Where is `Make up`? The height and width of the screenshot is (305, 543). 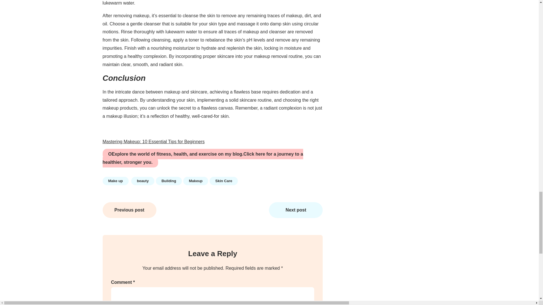 Make up is located at coordinates (115, 181).